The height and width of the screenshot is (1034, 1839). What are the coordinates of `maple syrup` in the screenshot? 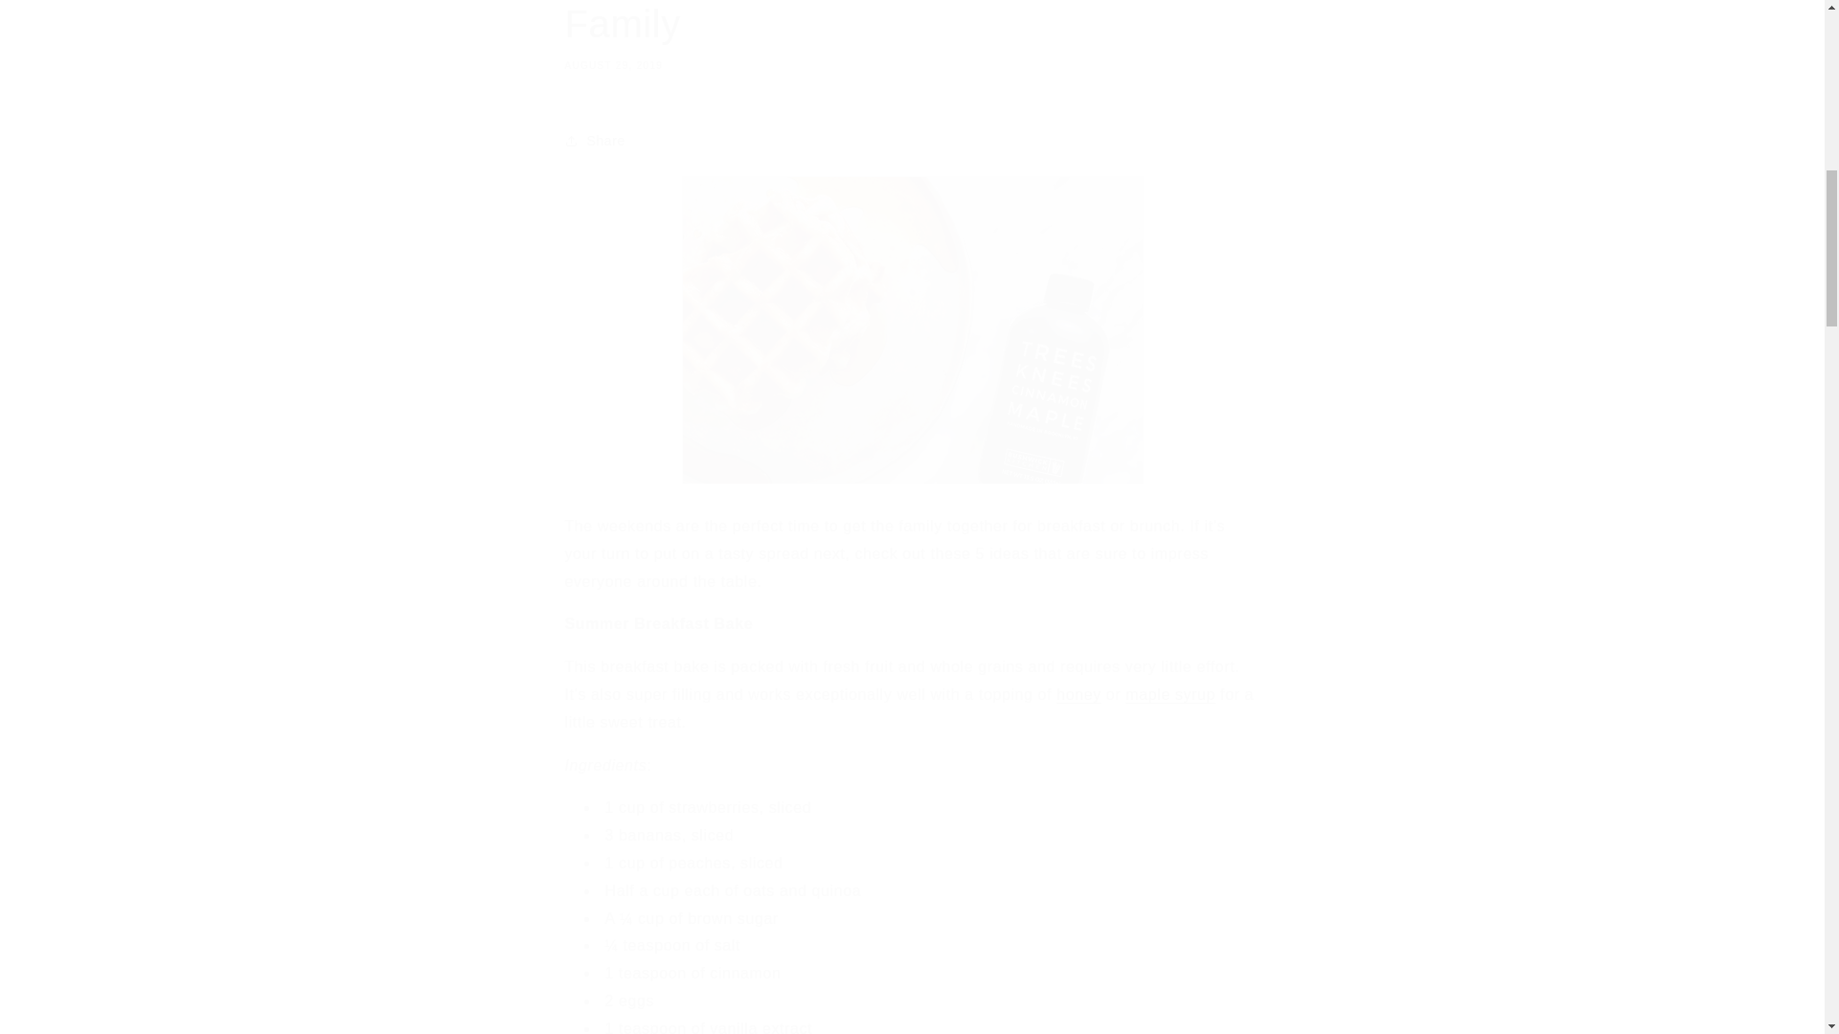 It's located at (1170, 695).